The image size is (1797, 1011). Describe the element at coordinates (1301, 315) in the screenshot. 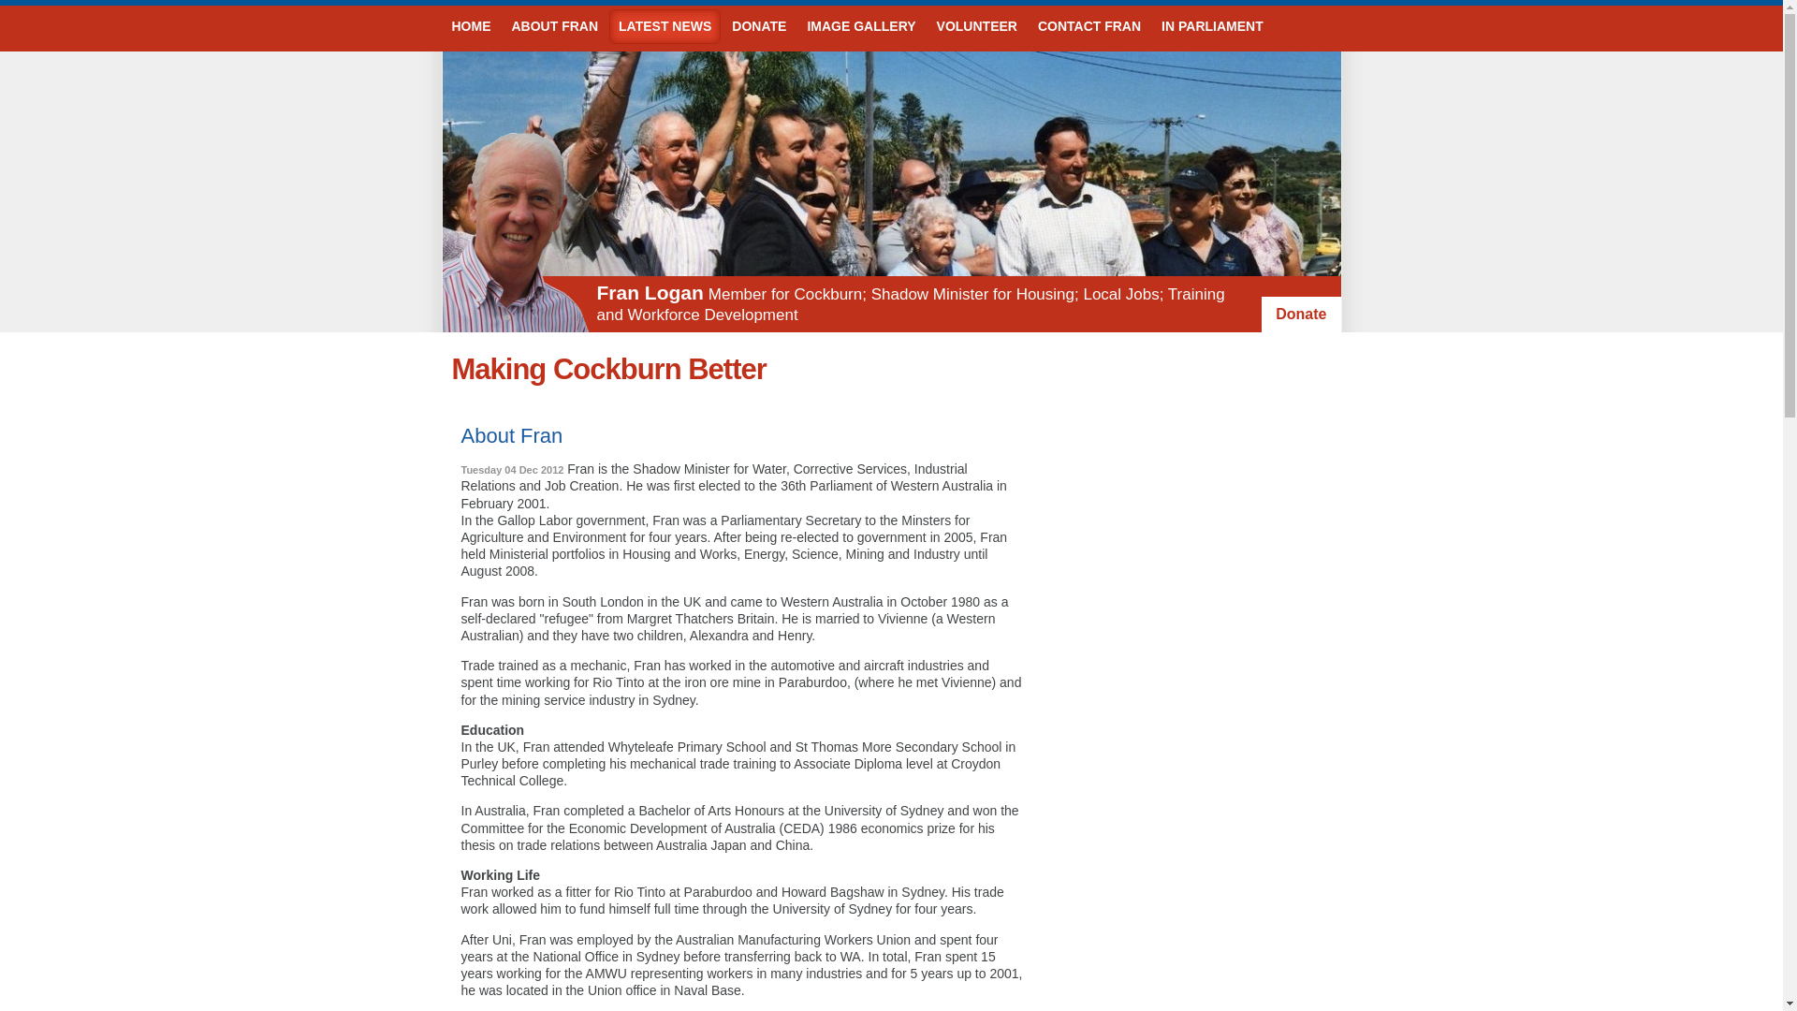

I see `Donate` at that location.